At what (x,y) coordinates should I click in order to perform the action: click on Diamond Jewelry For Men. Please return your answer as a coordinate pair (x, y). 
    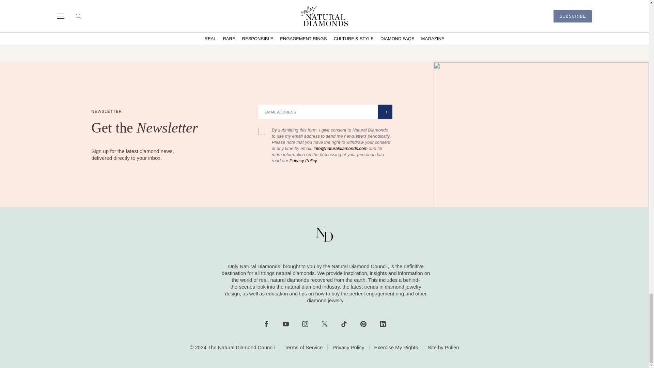
    Looking at the image, I should click on (392, 13).